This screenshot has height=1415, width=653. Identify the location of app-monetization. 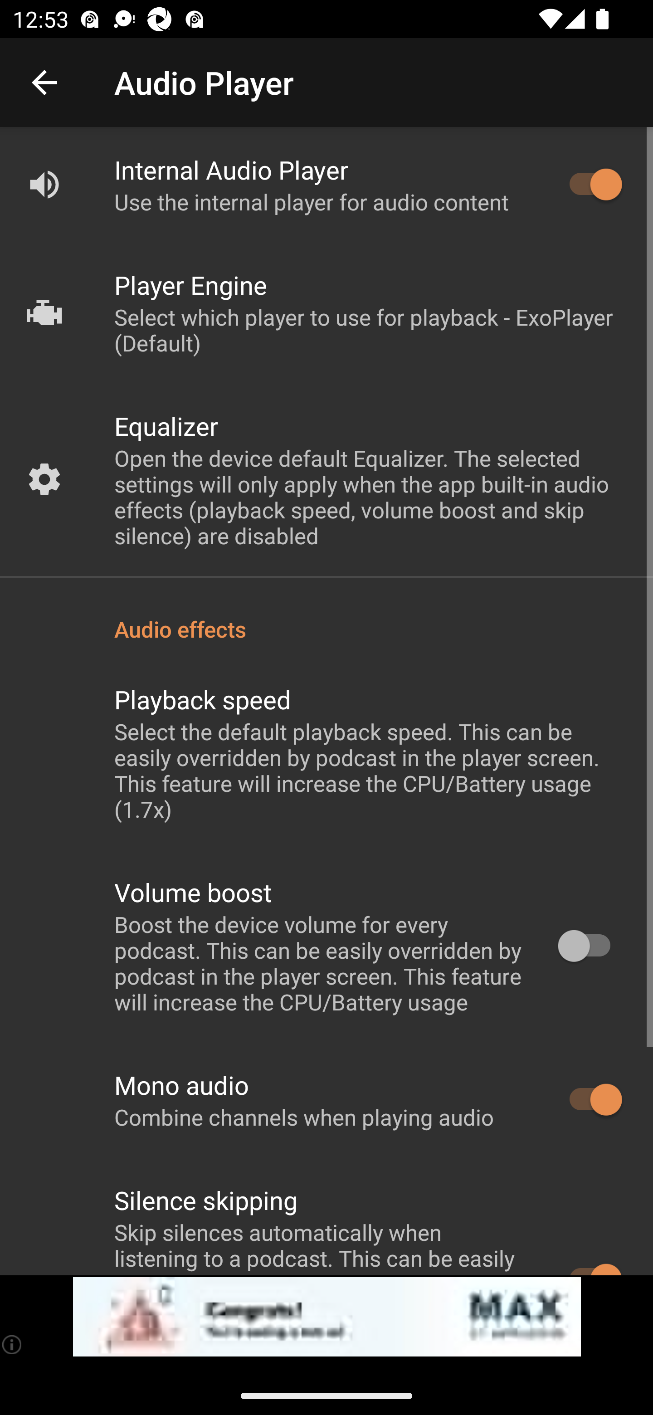
(326, 1317).